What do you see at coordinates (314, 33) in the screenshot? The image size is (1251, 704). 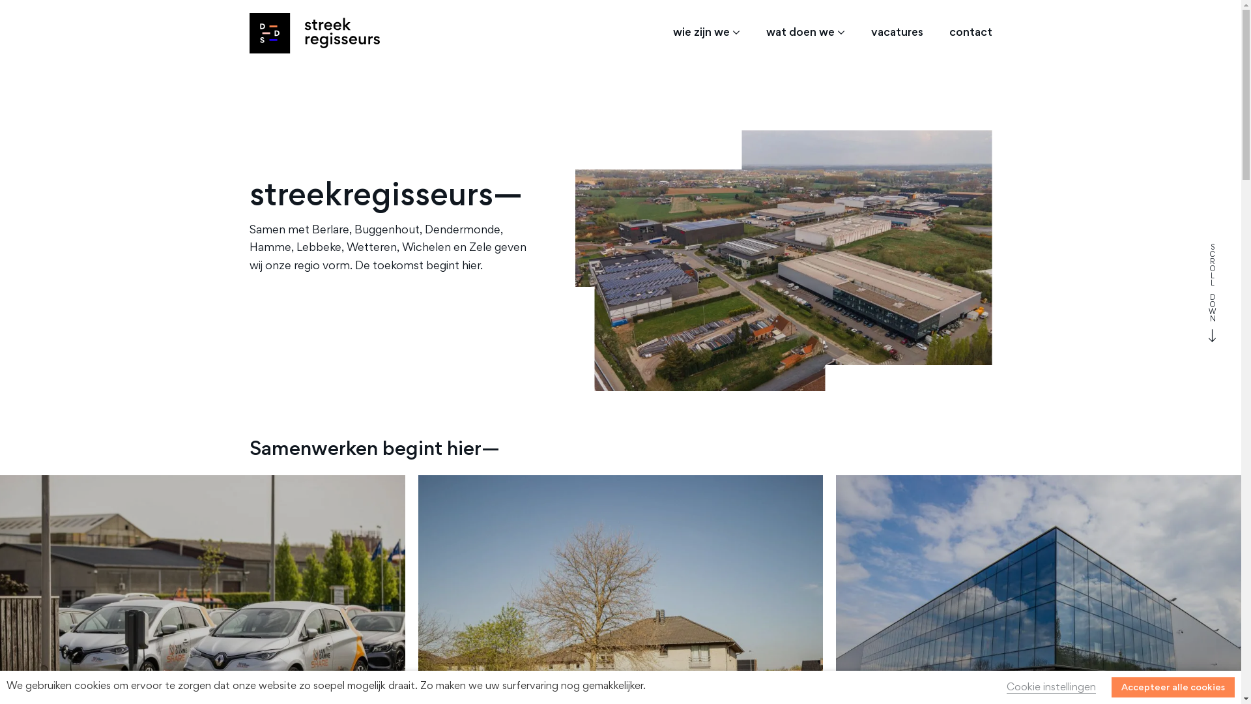 I see `DDS Streekregisseurs` at bounding box center [314, 33].